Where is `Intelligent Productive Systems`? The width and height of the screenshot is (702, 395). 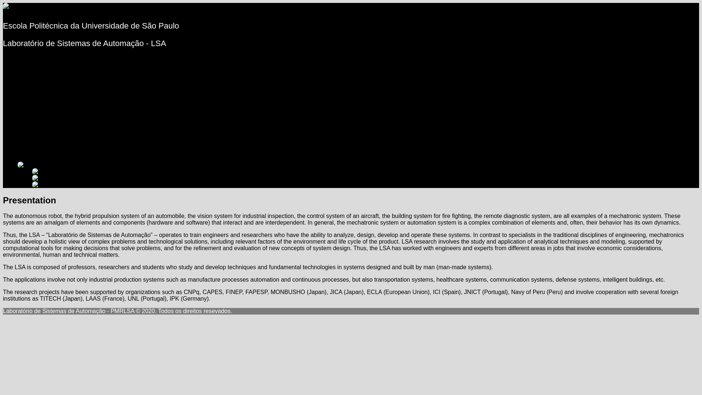
Intelligent Productive Systems is located at coordinates (71, 99).